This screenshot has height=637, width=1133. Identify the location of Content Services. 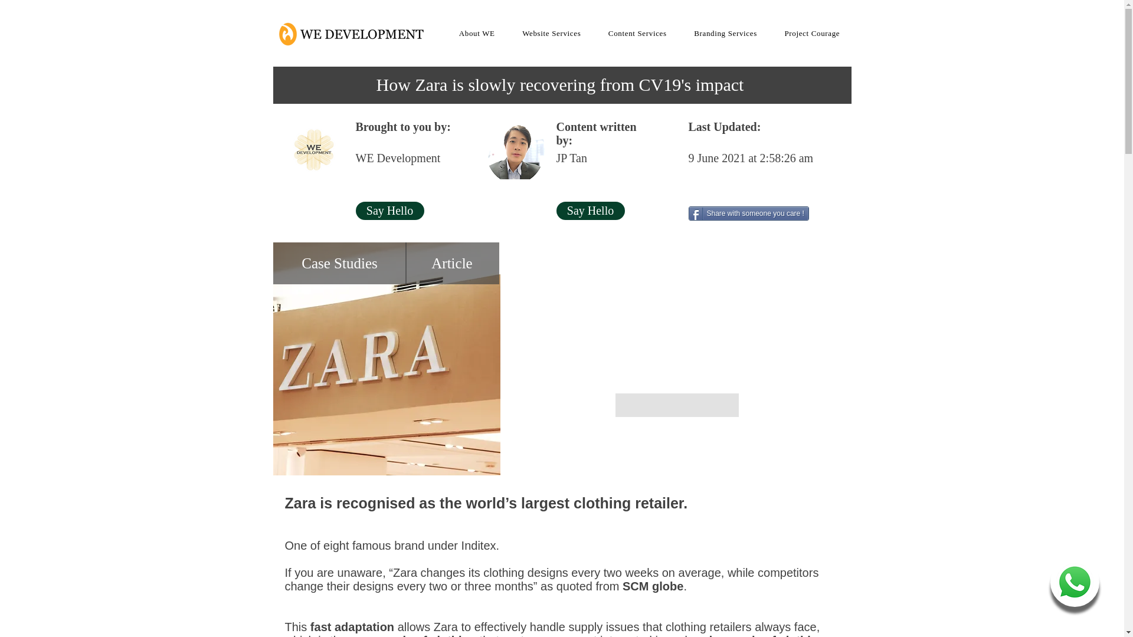
(637, 33).